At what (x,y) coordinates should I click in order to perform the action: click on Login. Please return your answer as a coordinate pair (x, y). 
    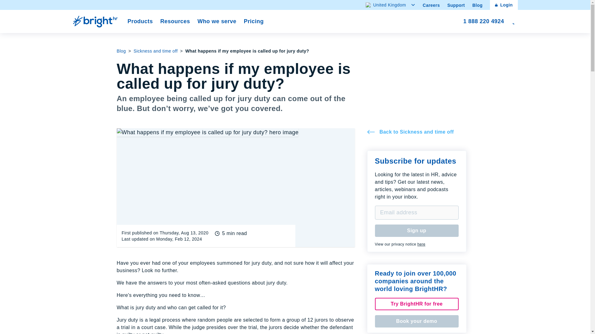
    Looking at the image, I should click on (416, 304).